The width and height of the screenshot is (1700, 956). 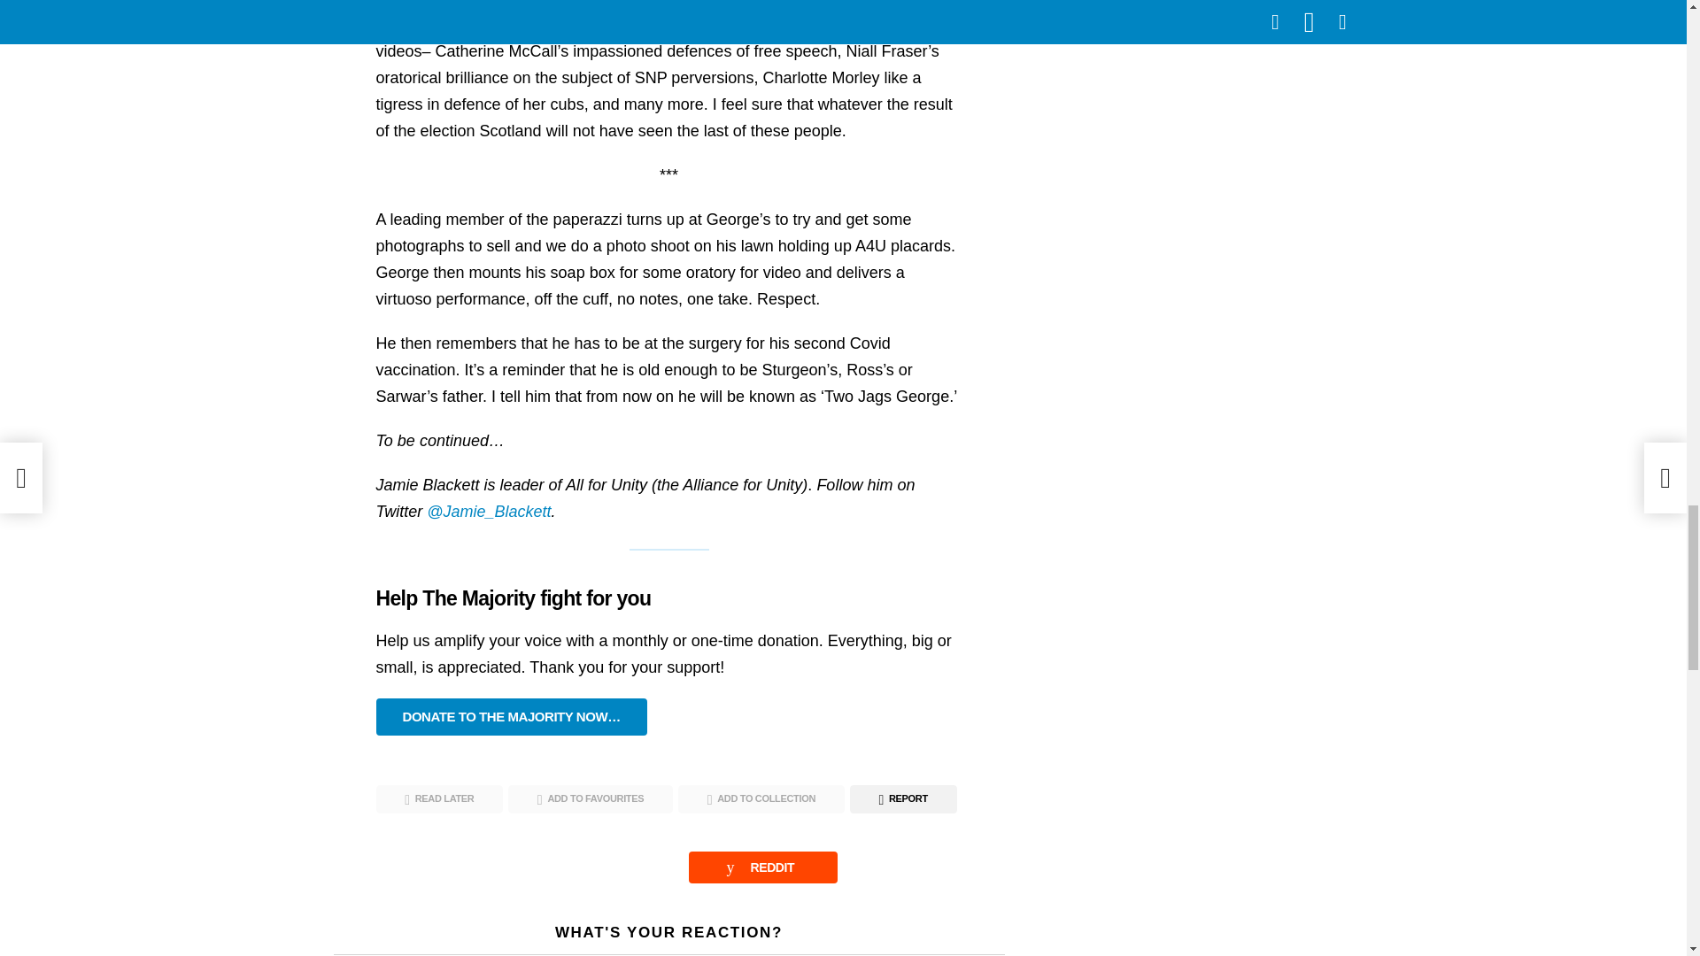 What do you see at coordinates (597, 867) in the screenshot?
I see `Share on Twitter` at bounding box center [597, 867].